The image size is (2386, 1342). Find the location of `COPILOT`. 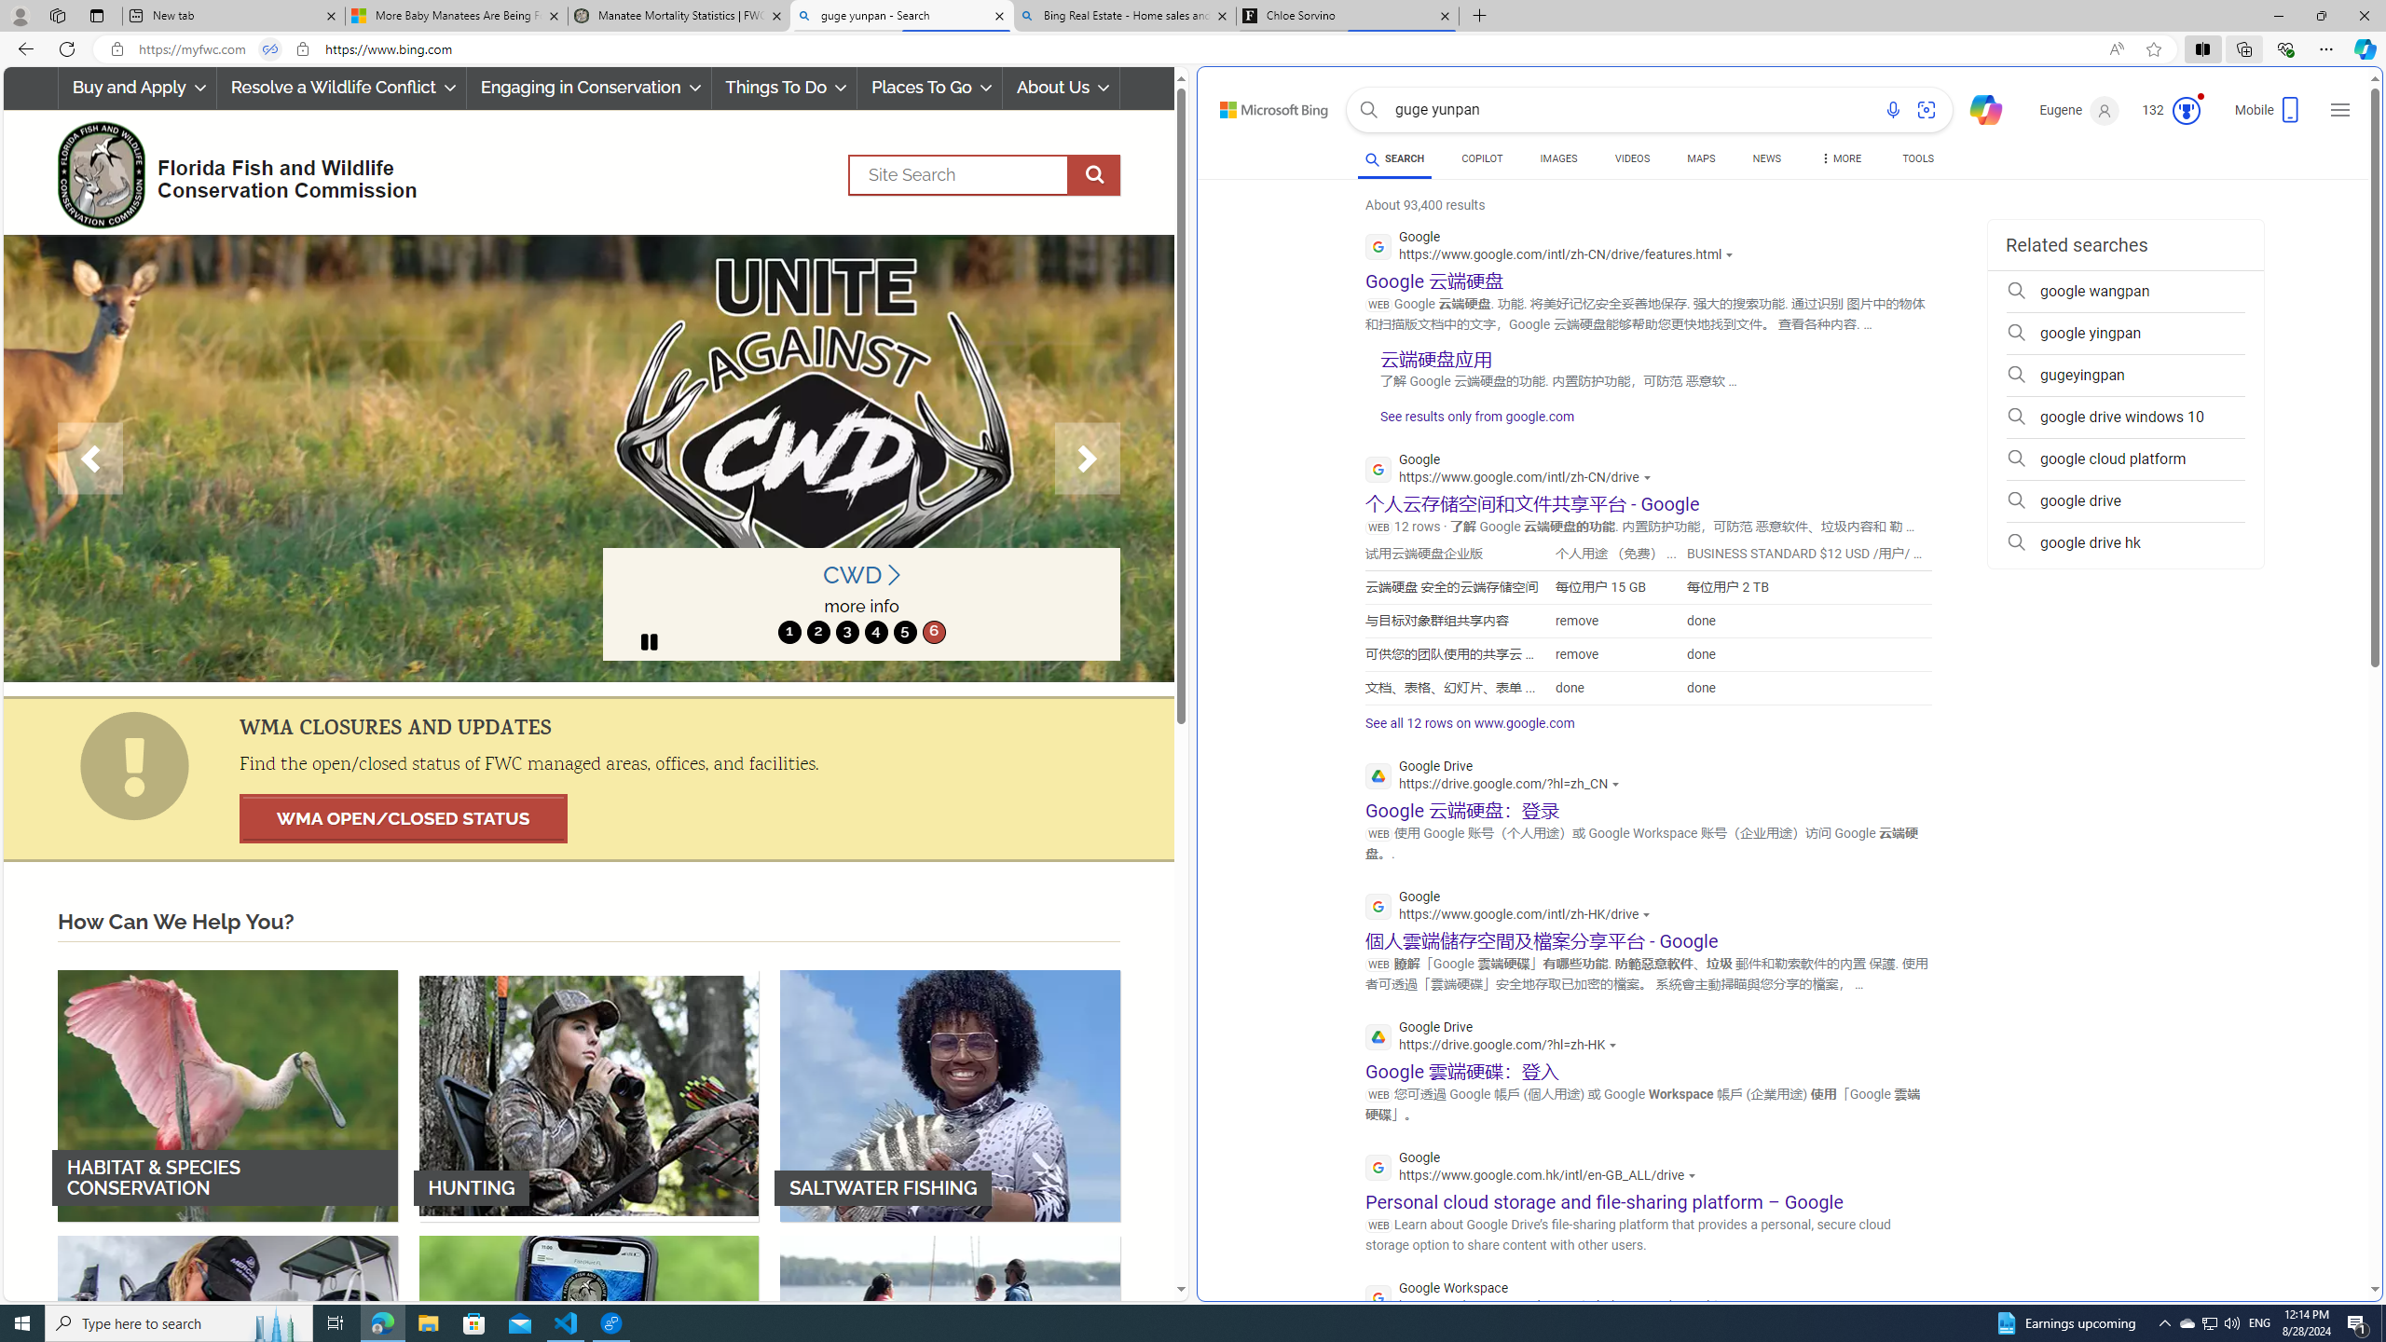

COPILOT is located at coordinates (1482, 158).